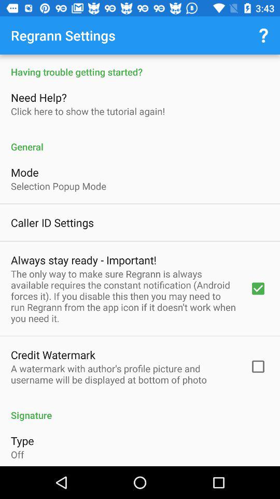  What do you see at coordinates (18, 454) in the screenshot?
I see `swipe to the off icon` at bounding box center [18, 454].